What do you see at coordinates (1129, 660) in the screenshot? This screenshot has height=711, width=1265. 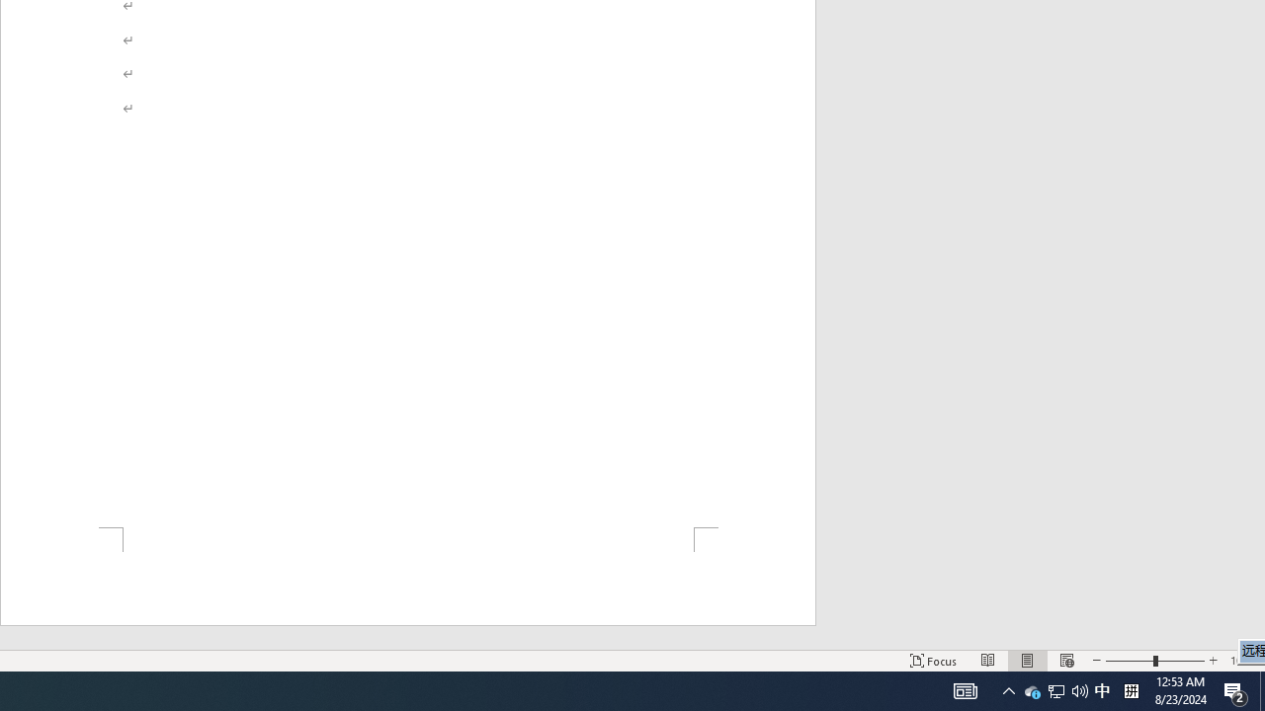 I see `Zoom Out` at bounding box center [1129, 660].